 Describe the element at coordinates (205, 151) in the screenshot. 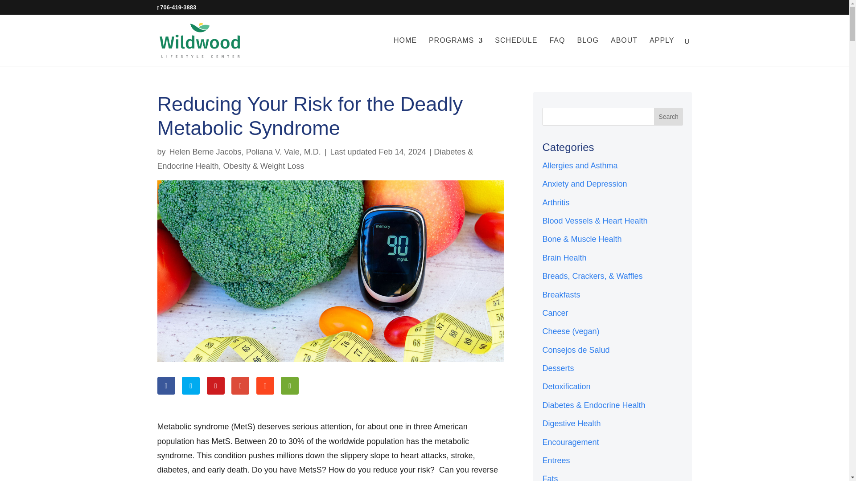

I see `Helen Berne Jacobs` at that location.